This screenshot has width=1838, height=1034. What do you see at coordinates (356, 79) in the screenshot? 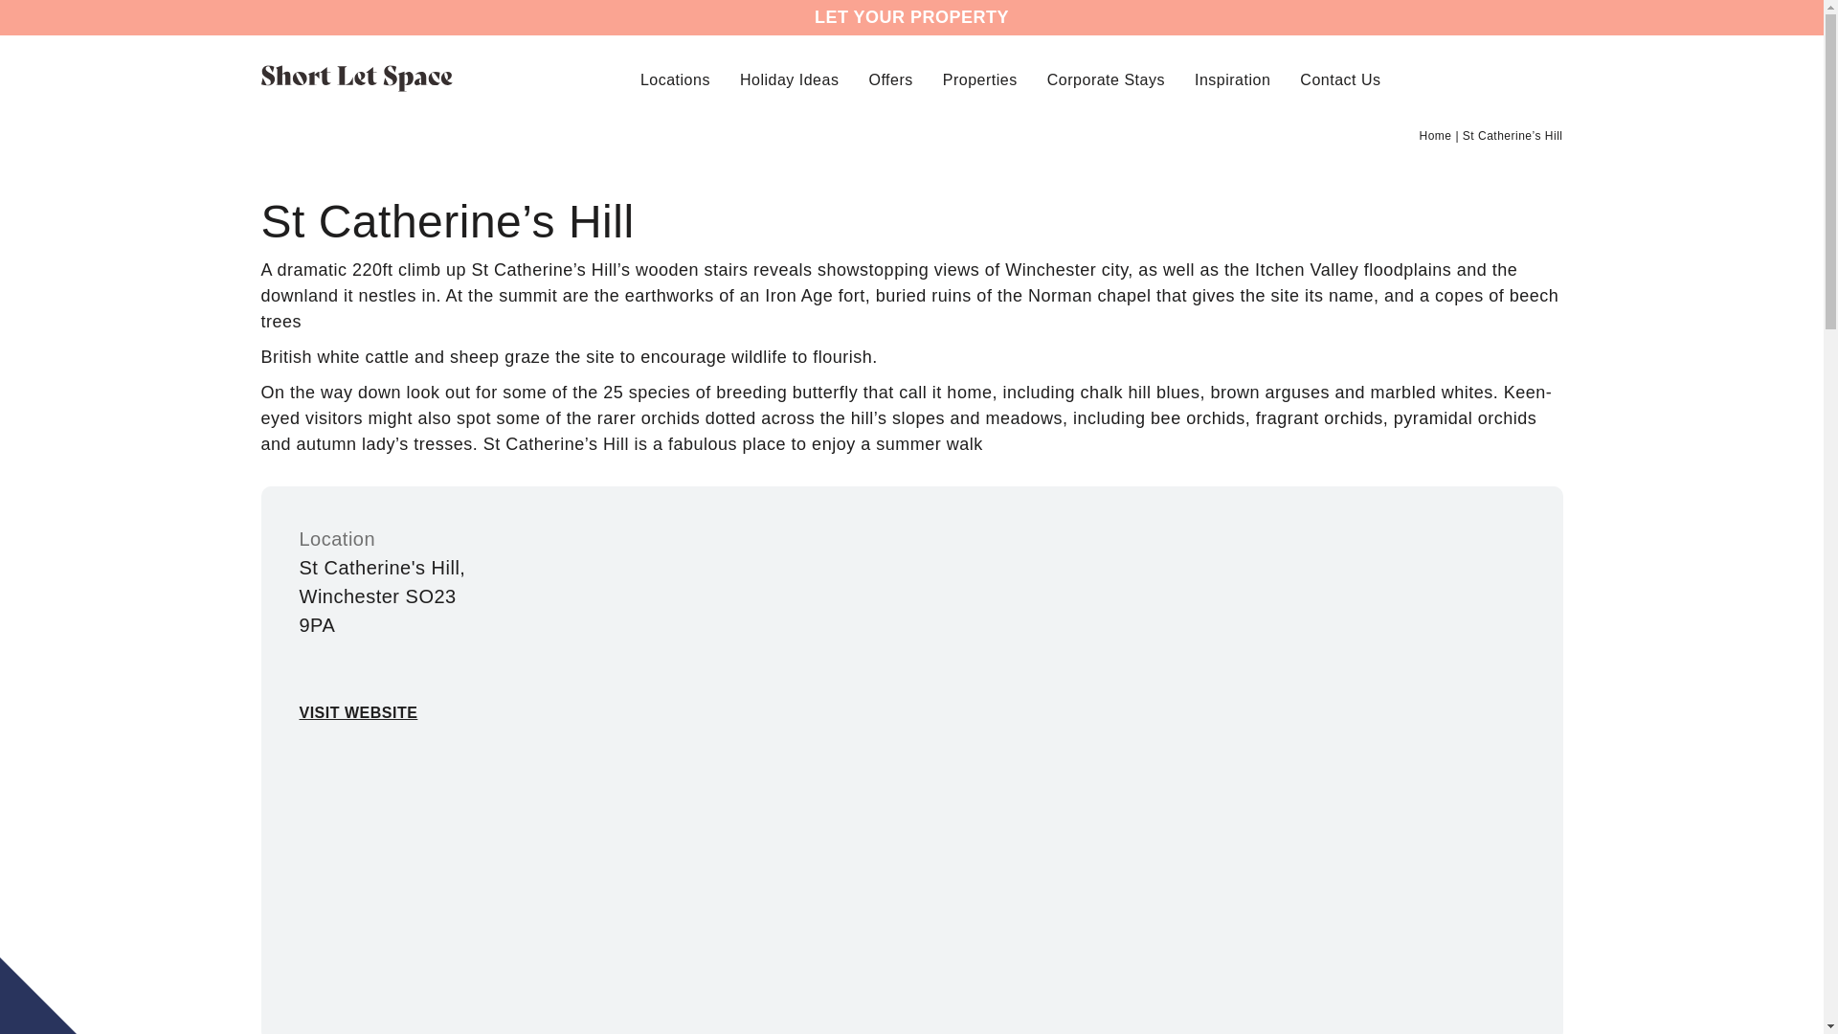
I see `Short Let Space` at bounding box center [356, 79].